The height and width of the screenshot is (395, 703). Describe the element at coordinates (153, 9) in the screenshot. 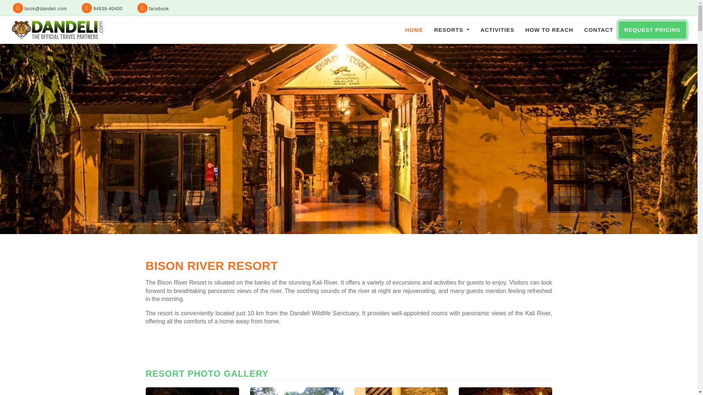

I see `facebook` at that location.